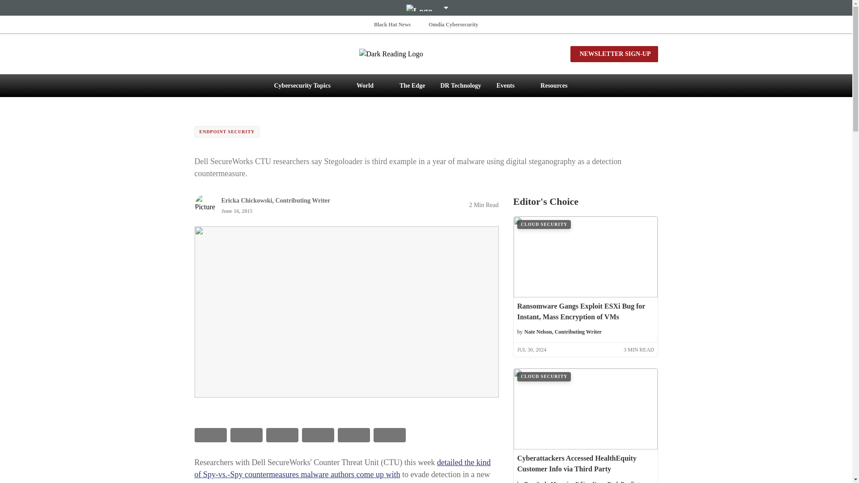  Describe the element at coordinates (614, 54) in the screenshot. I see `NEWSLETTER SIGN-UP` at that location.